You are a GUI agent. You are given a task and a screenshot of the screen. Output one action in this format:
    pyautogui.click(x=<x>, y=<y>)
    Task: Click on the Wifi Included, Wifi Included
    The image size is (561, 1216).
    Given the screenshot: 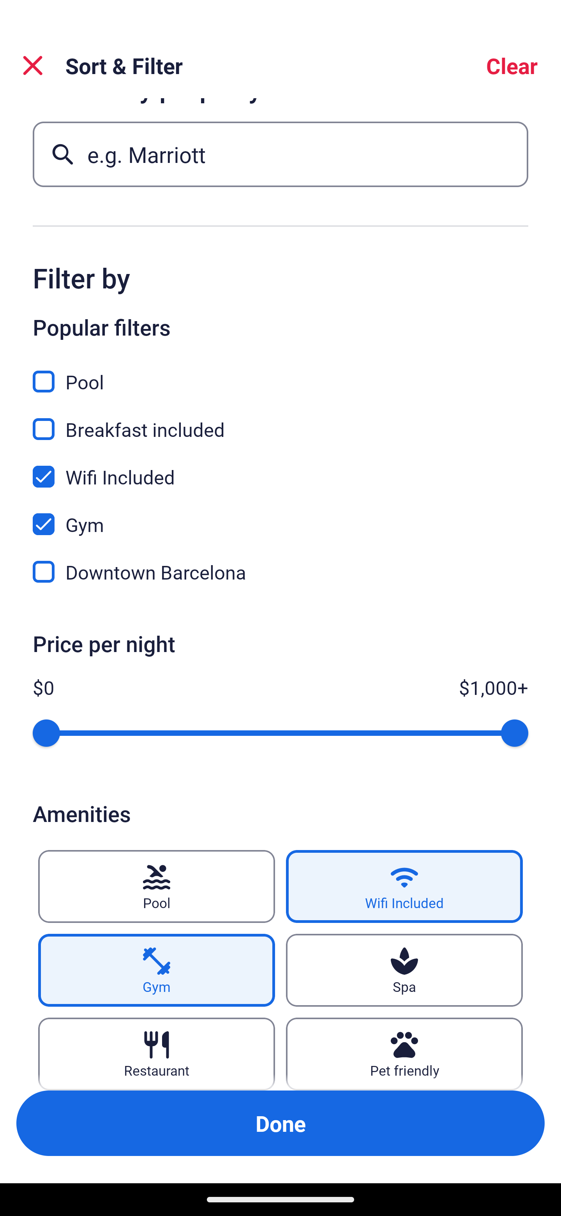 What is the action you would take?
    pyautogui.click(x=280, y=467)
    